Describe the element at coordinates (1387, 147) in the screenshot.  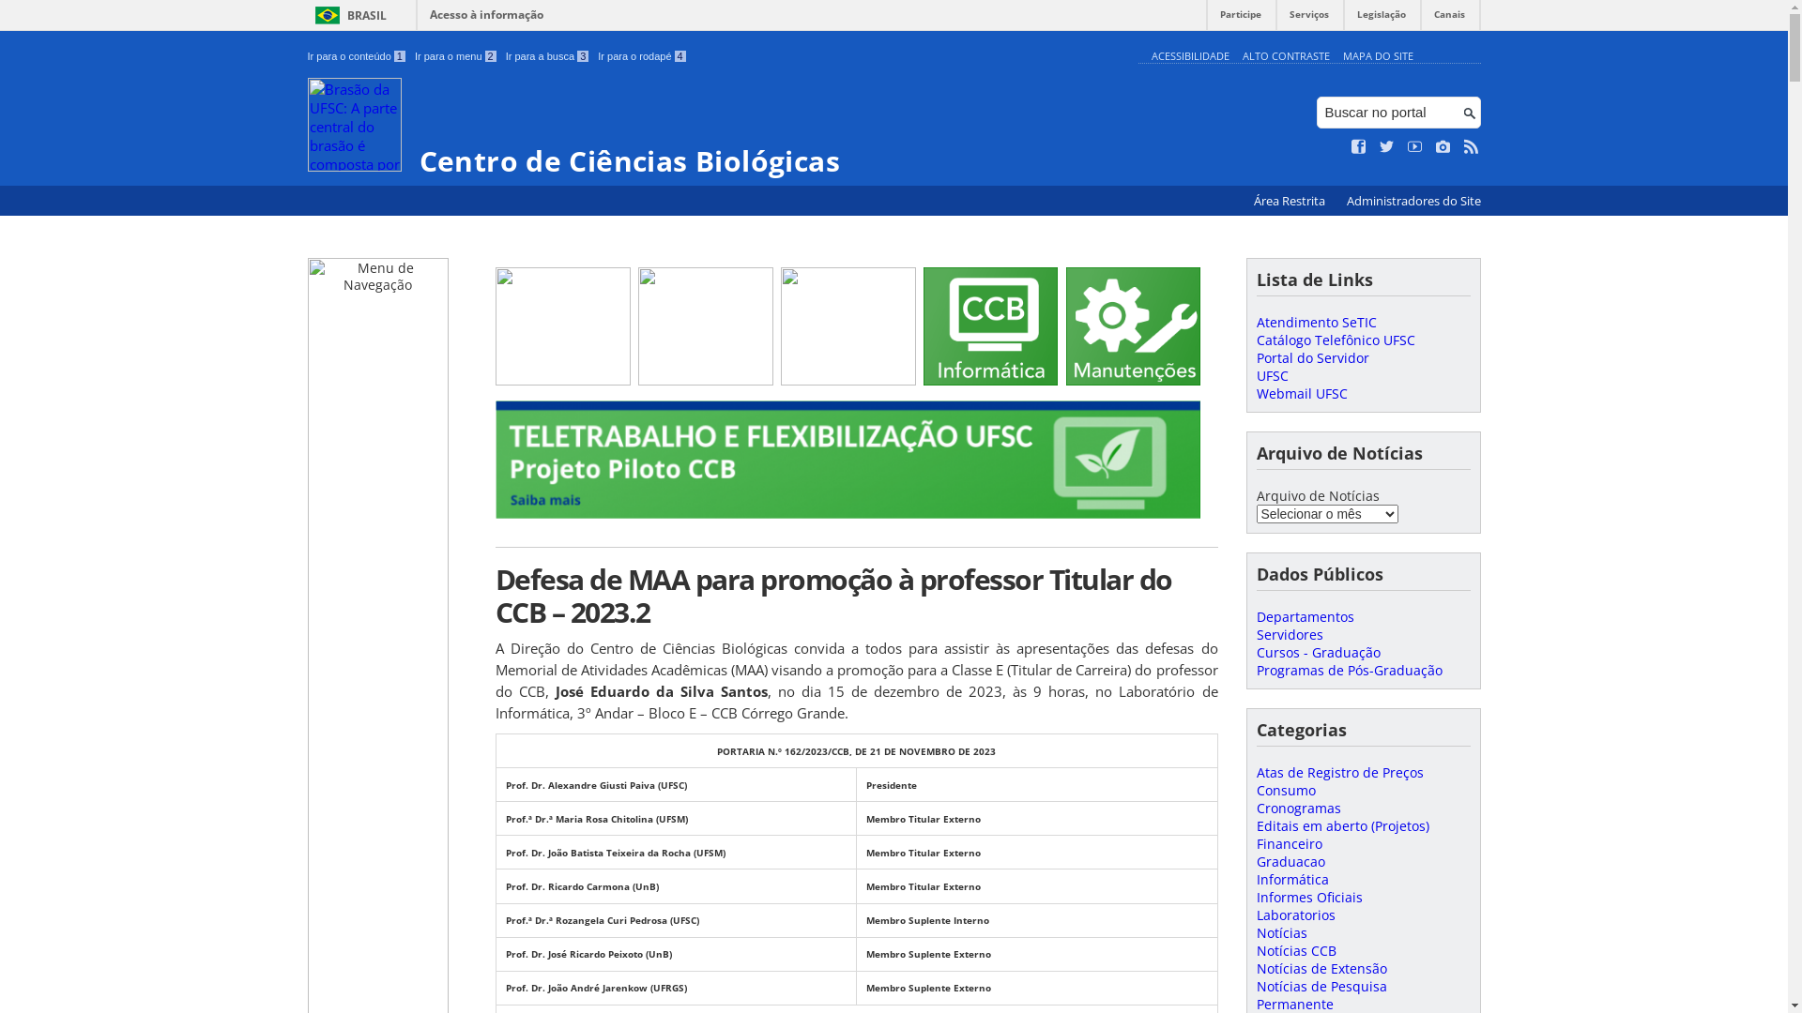
I see `Siga no Twitter` at that location.